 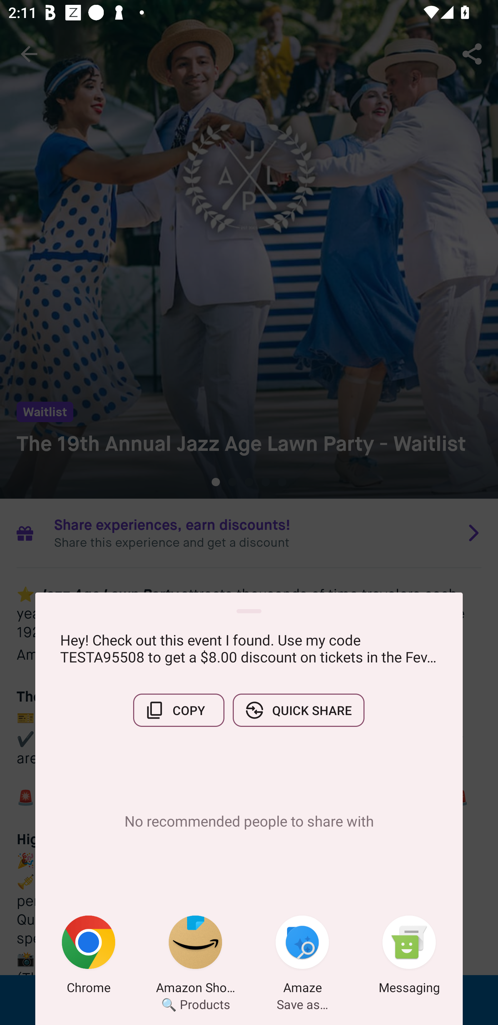 What do you see at coordinates (89, 957) in the screenshot?
I see `Chrome` at bounding box center [89, 957].